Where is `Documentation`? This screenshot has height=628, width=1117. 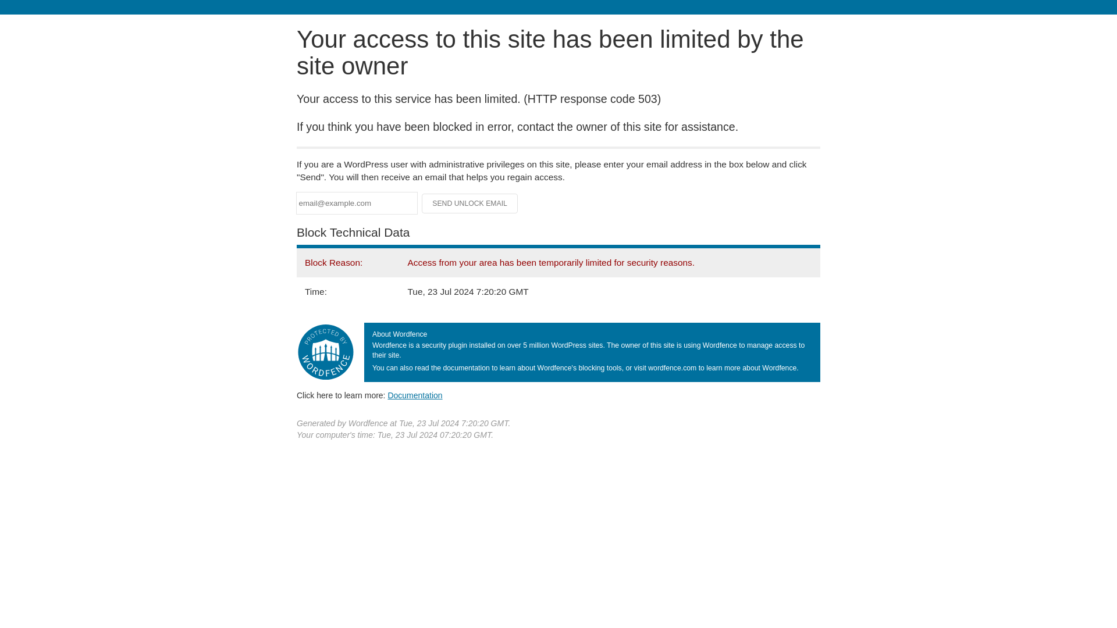 Documentation is located at coordinates (415, 395).